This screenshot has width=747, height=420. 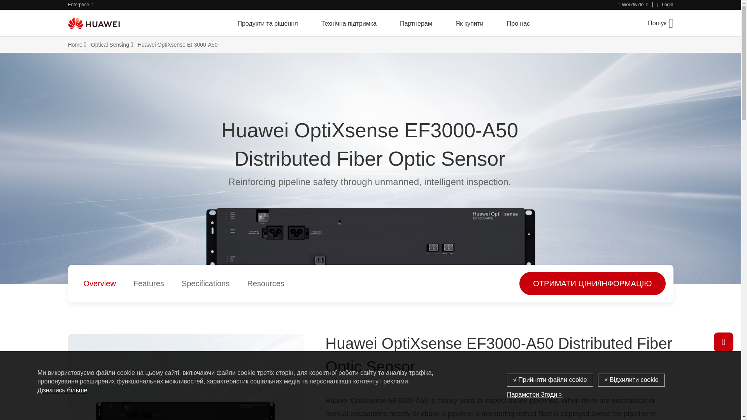 What do you see at coordinates (665, 5) in the screenshot?
I see `Login` at bounding box center [665, 5].